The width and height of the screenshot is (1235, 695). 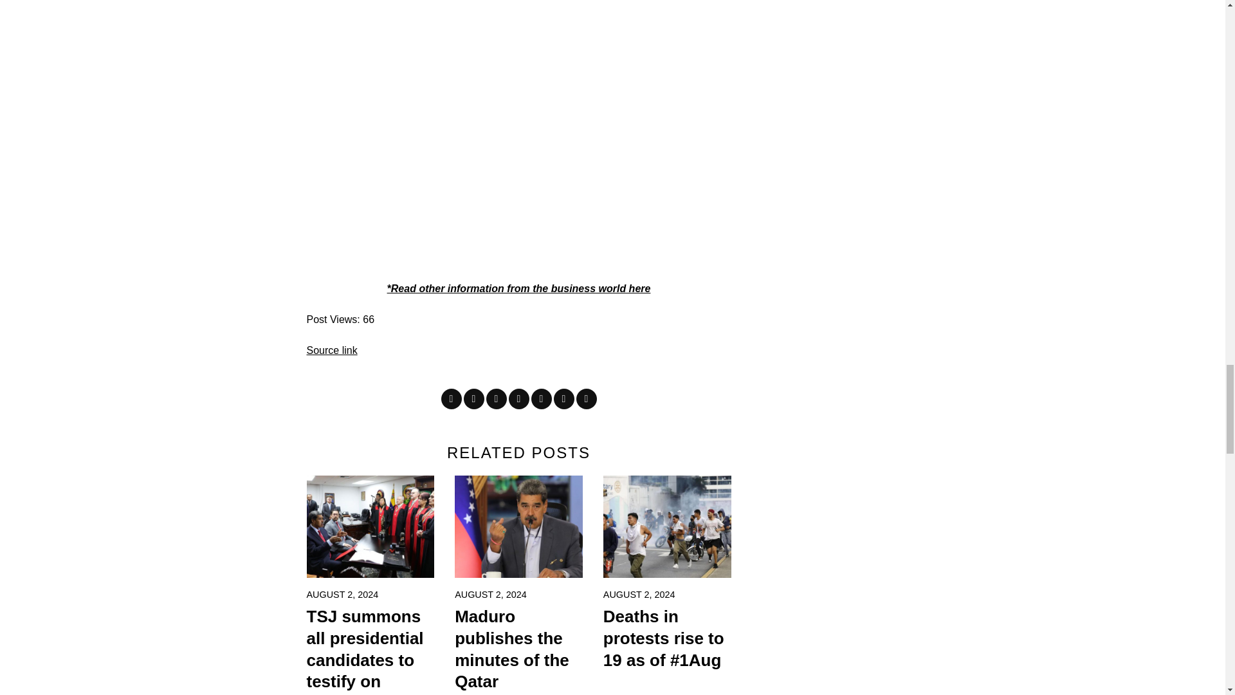 I want to click on Source link, so click(x=331, y=350).